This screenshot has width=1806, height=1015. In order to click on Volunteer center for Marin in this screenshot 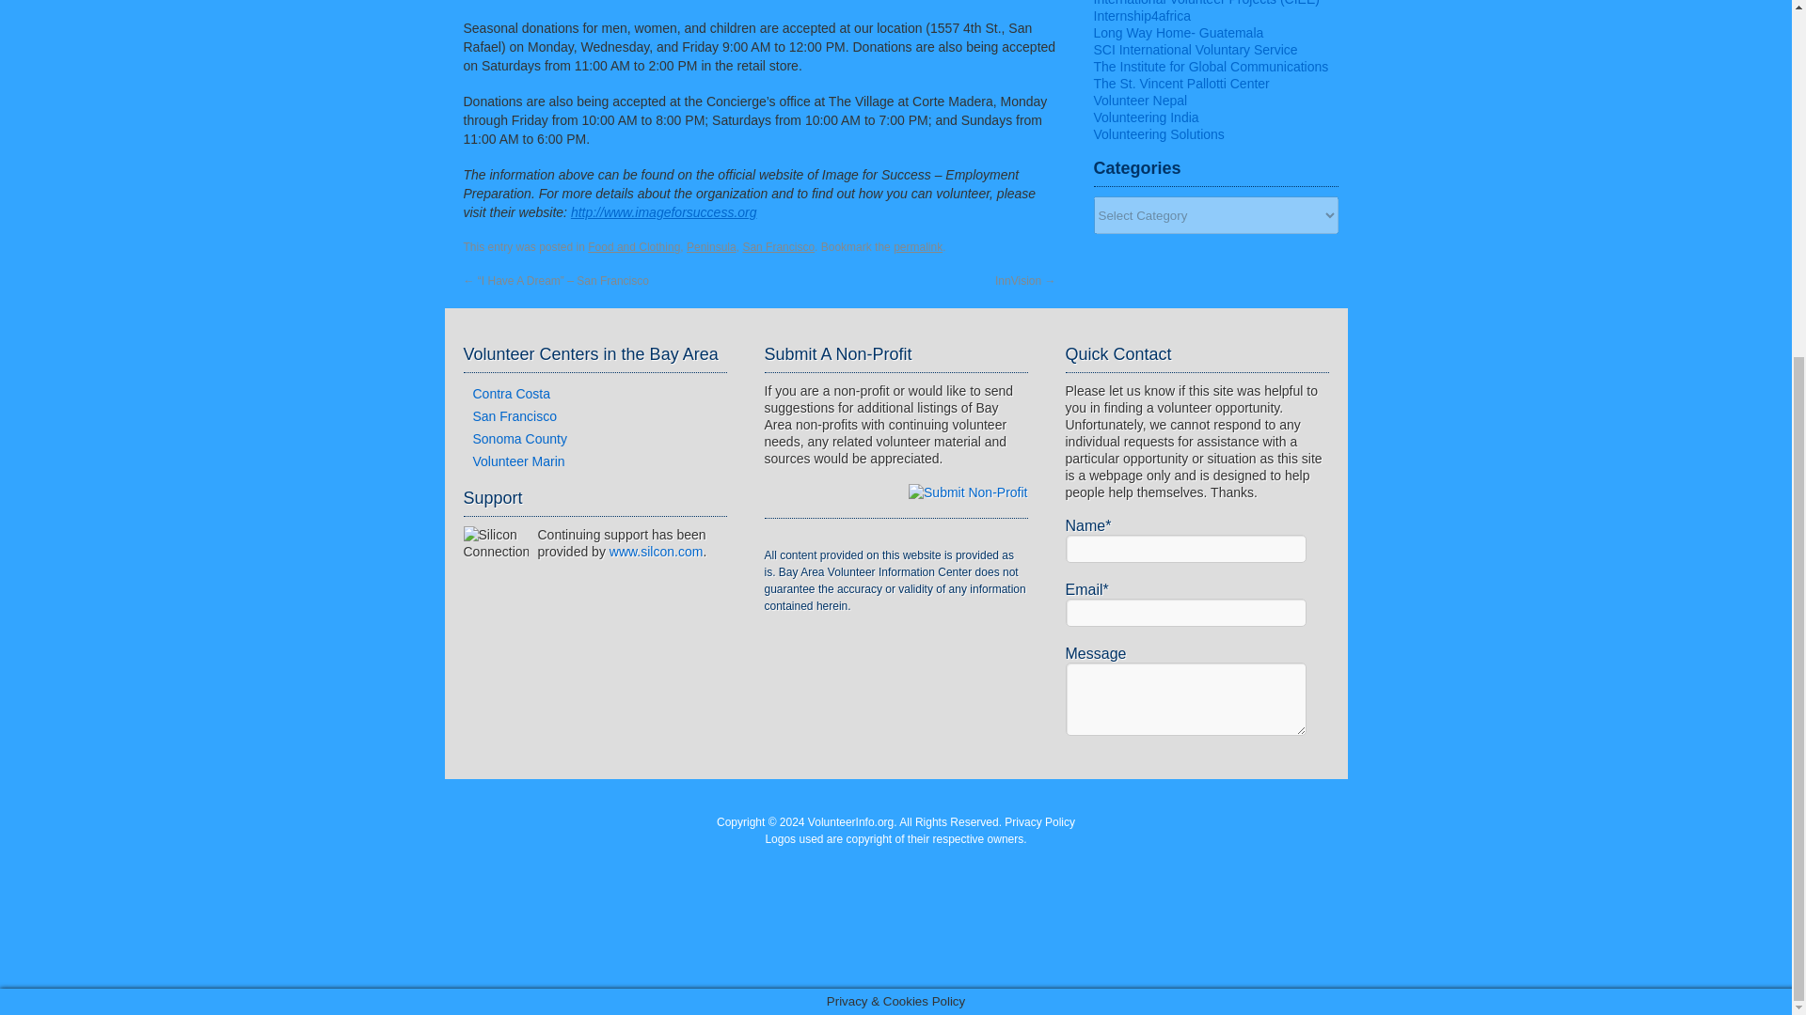, I will do `click(517, 461)`.